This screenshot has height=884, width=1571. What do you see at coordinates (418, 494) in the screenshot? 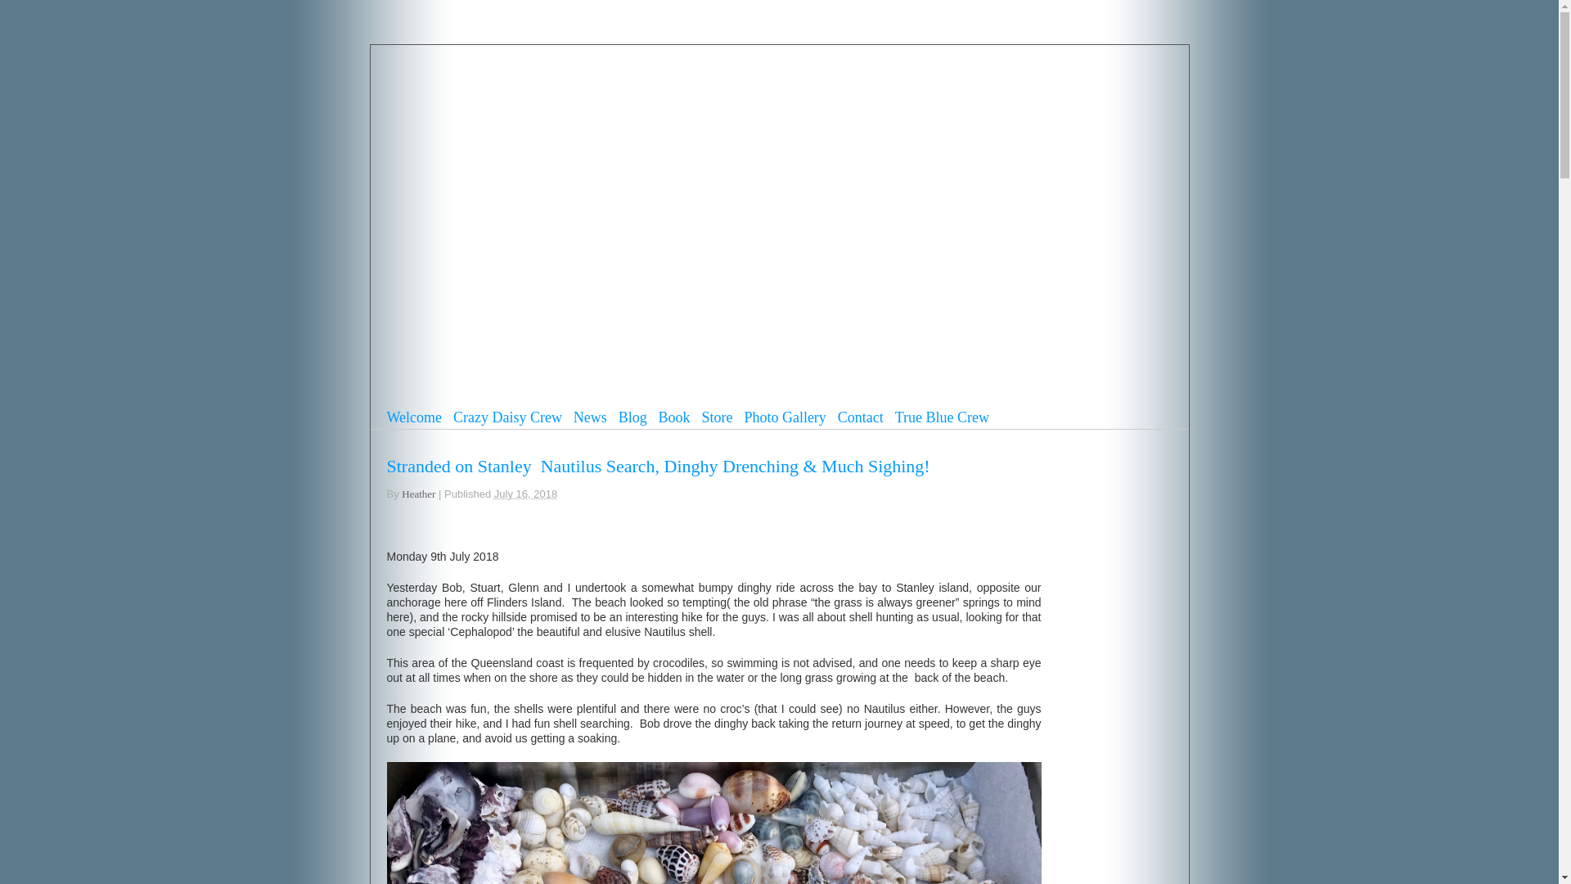
I see `Heather` at bounding box center [418, 494].